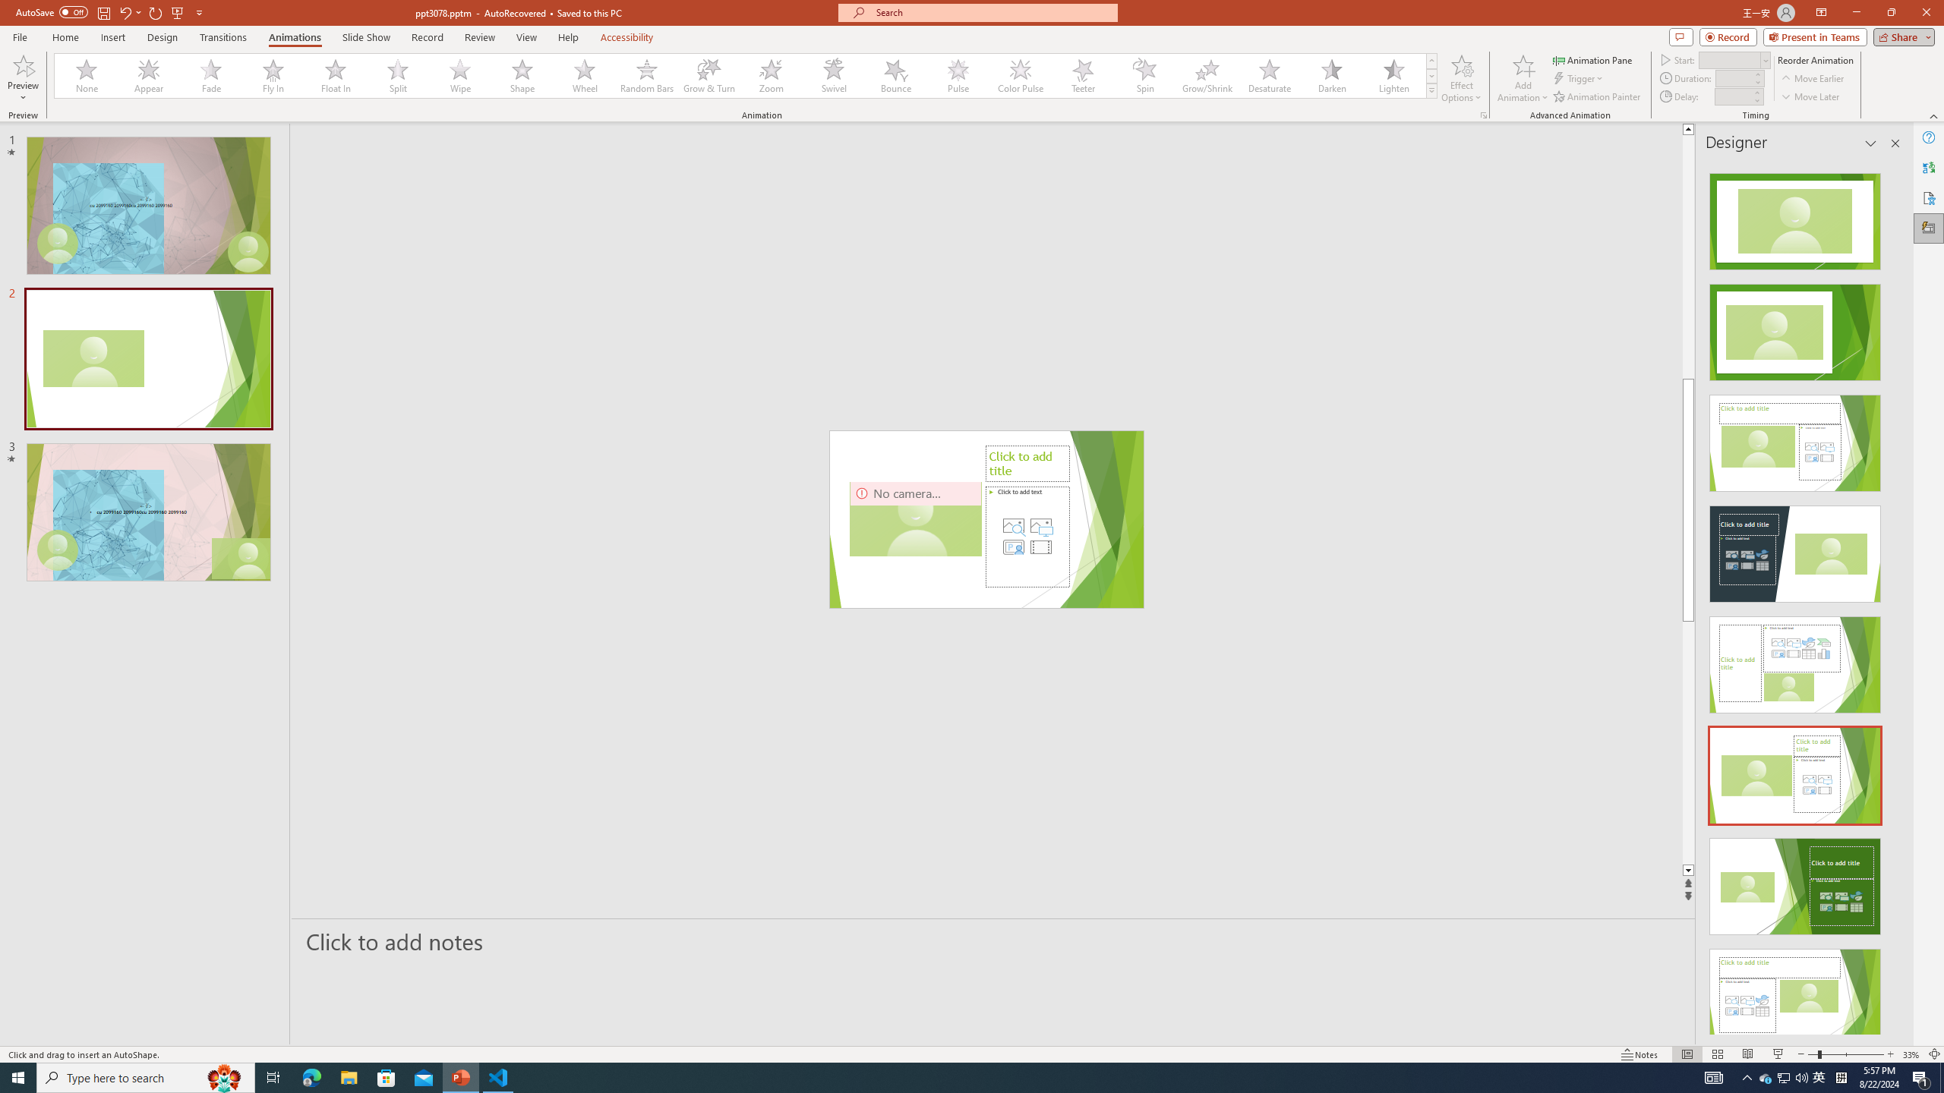 This screenshot has width=1944, height=1093. Describe the element at coordinates (1639, 1054) in the screenshot. I see `Notes ` at that location.